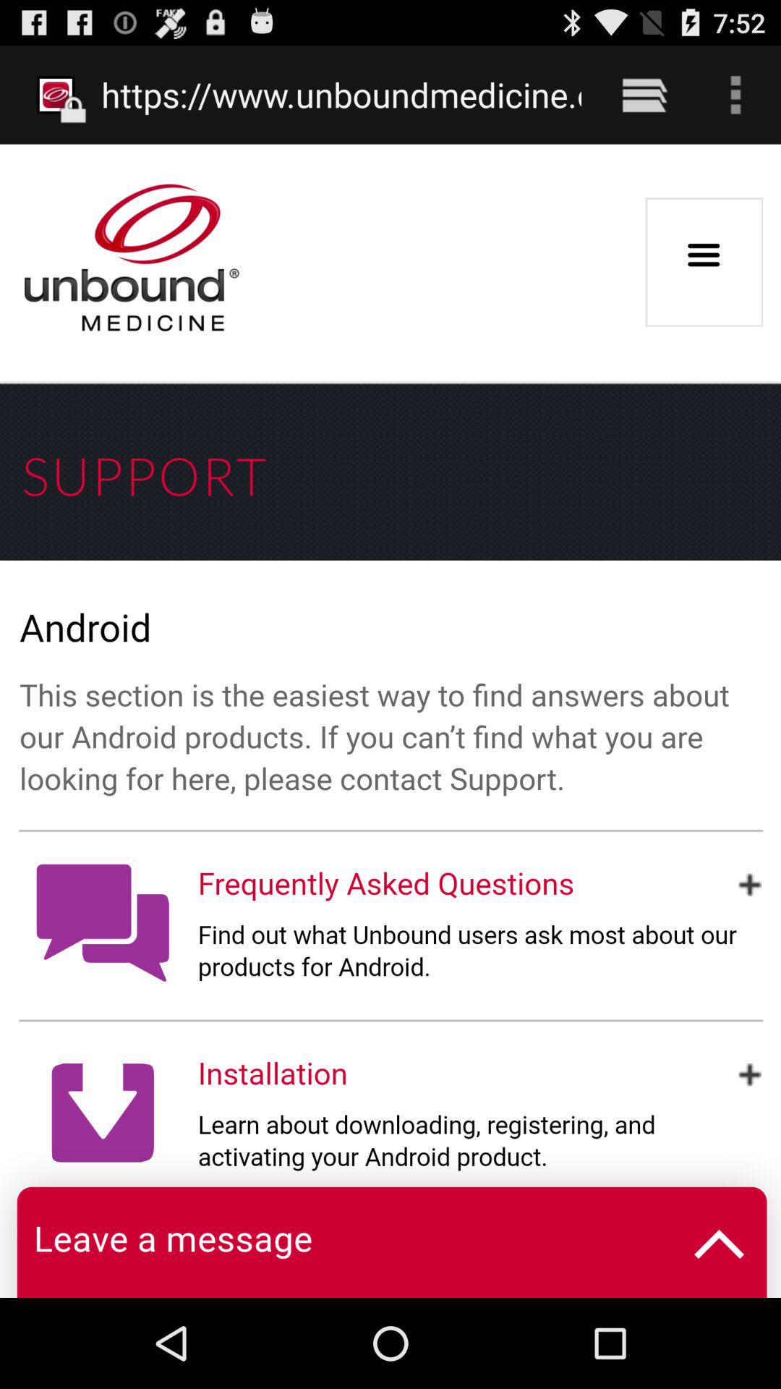  What do you see at coordinates (644, 94) in the screenshot?
I see `choose the item to the right of https www unboundmedicine item` at bounding box center [644, 94].